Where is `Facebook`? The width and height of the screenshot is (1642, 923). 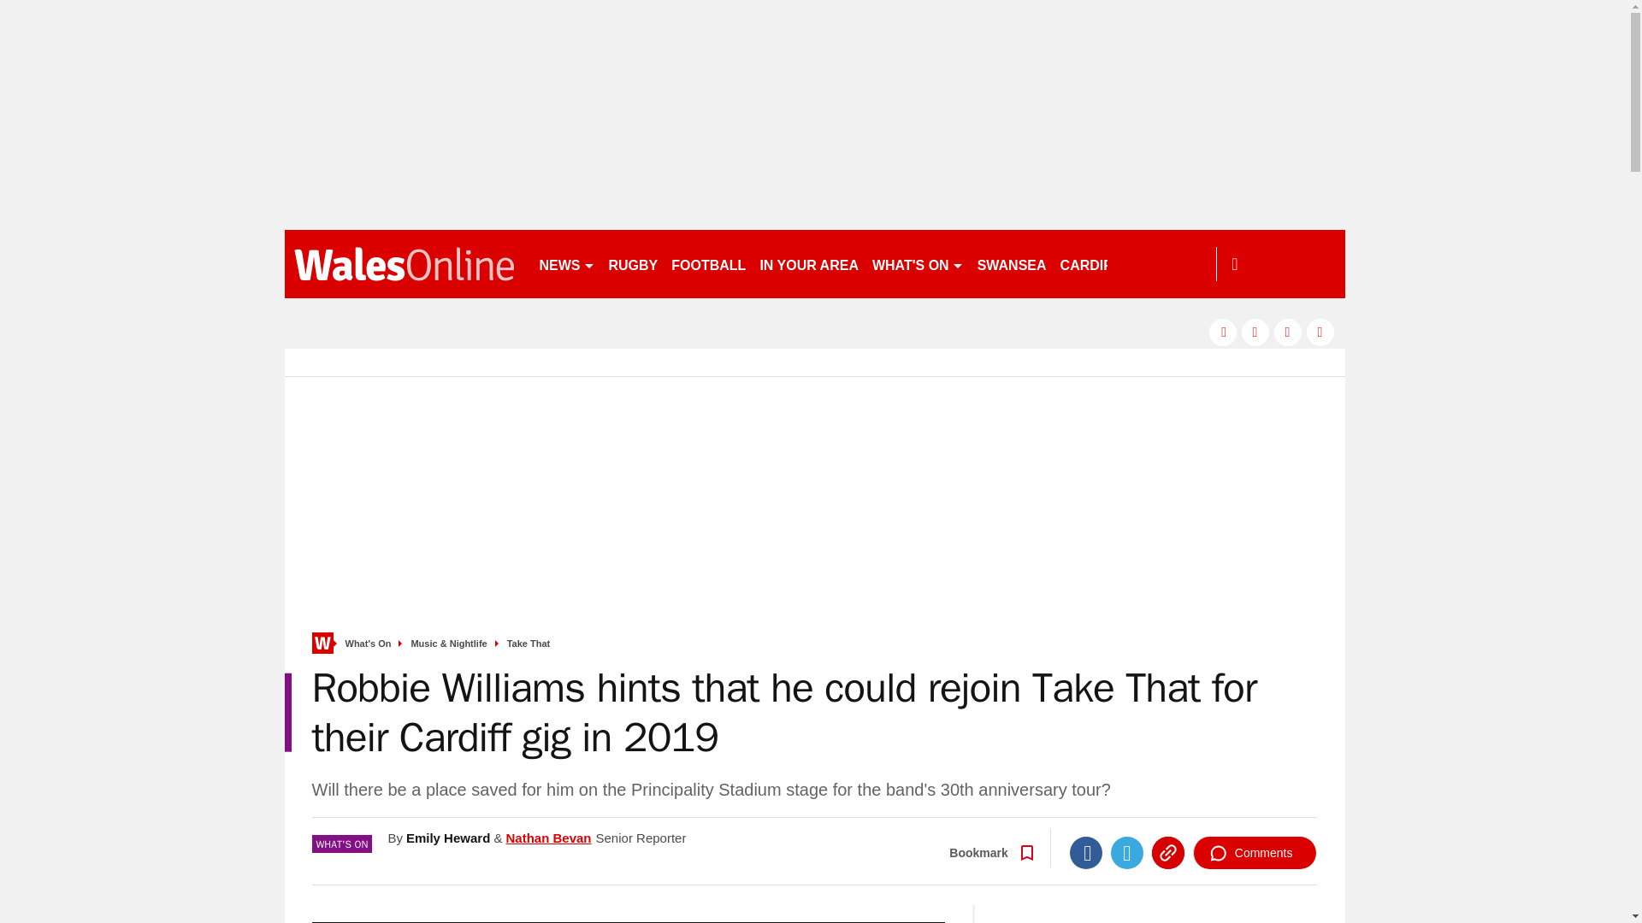 Facebook is located at coordinates (1086, 853).